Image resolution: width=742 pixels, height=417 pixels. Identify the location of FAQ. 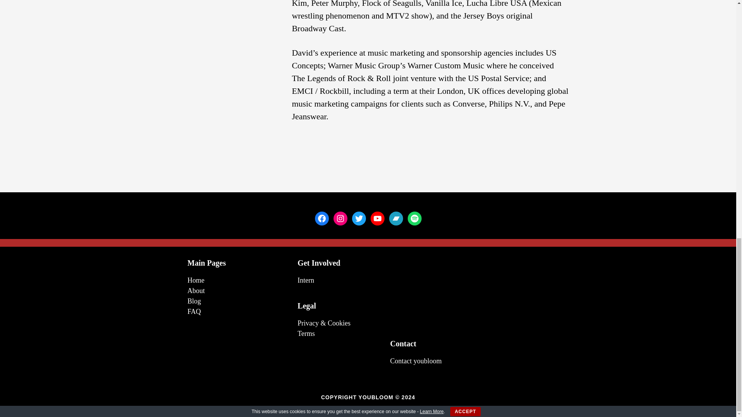
(194, 311).